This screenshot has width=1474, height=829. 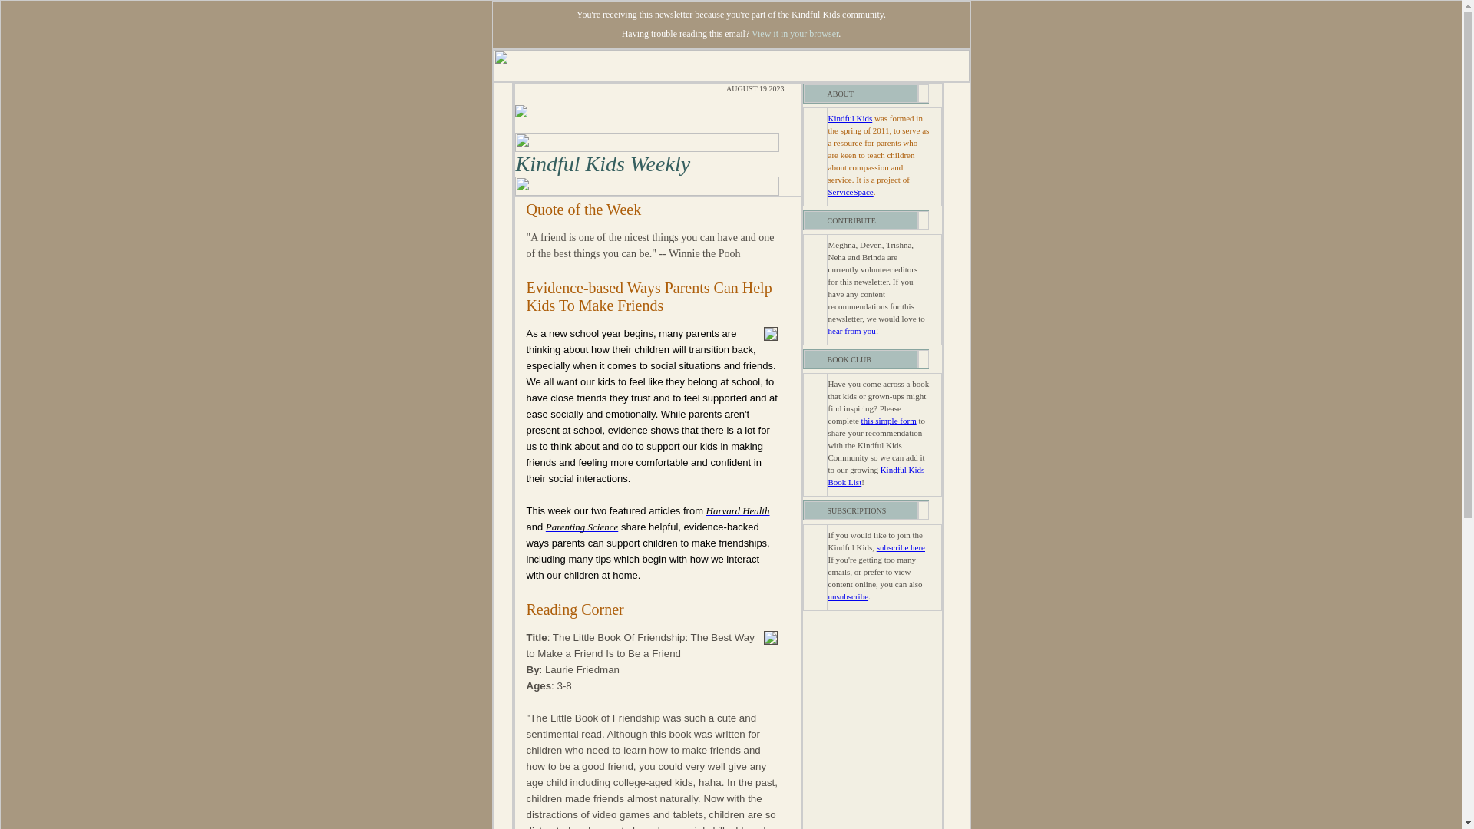 I want to click on ServiceSpace, so click(x=849, y=192).